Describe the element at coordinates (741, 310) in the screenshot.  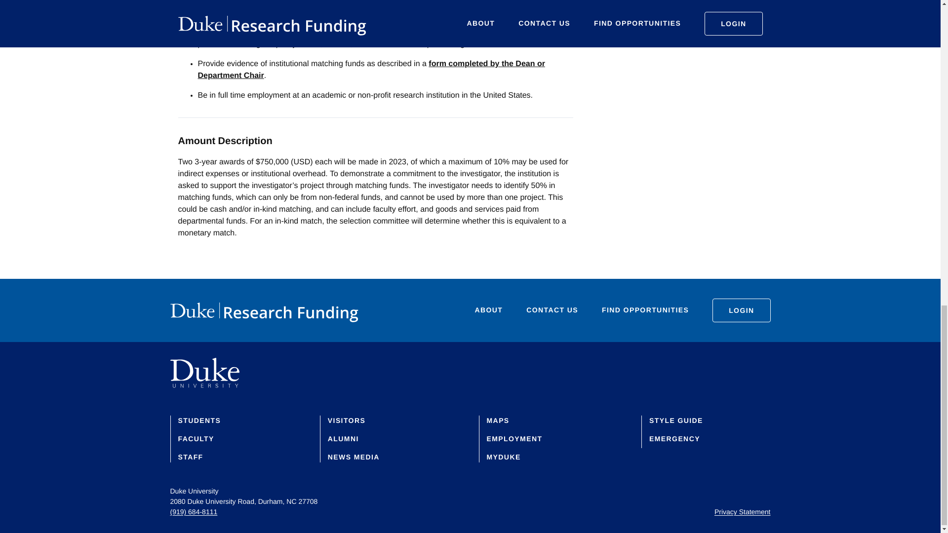
I see `LOGIN` at that location.